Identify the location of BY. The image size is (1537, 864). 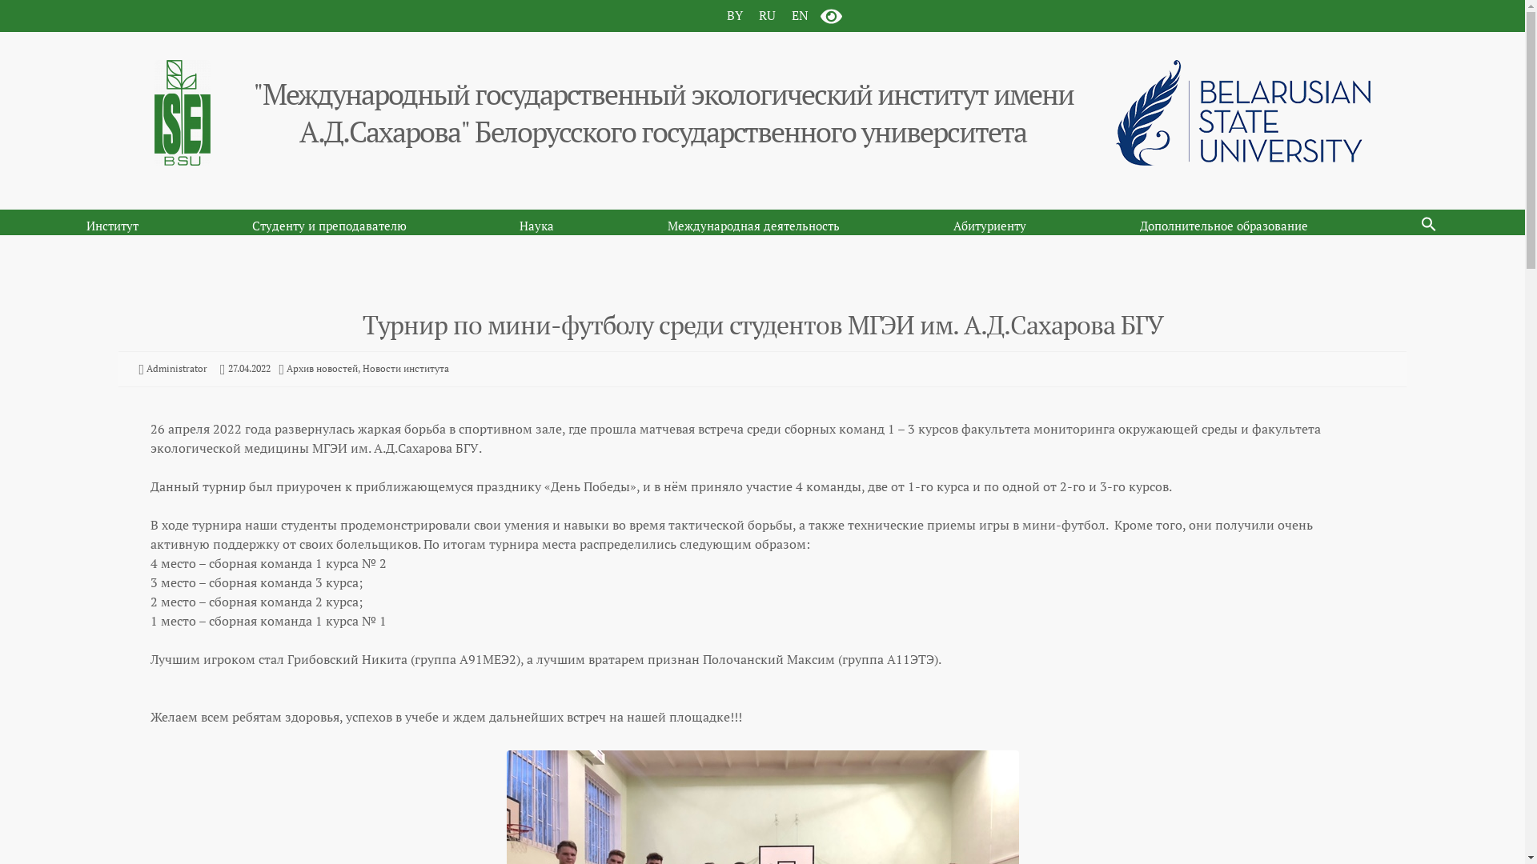
(735, 15).